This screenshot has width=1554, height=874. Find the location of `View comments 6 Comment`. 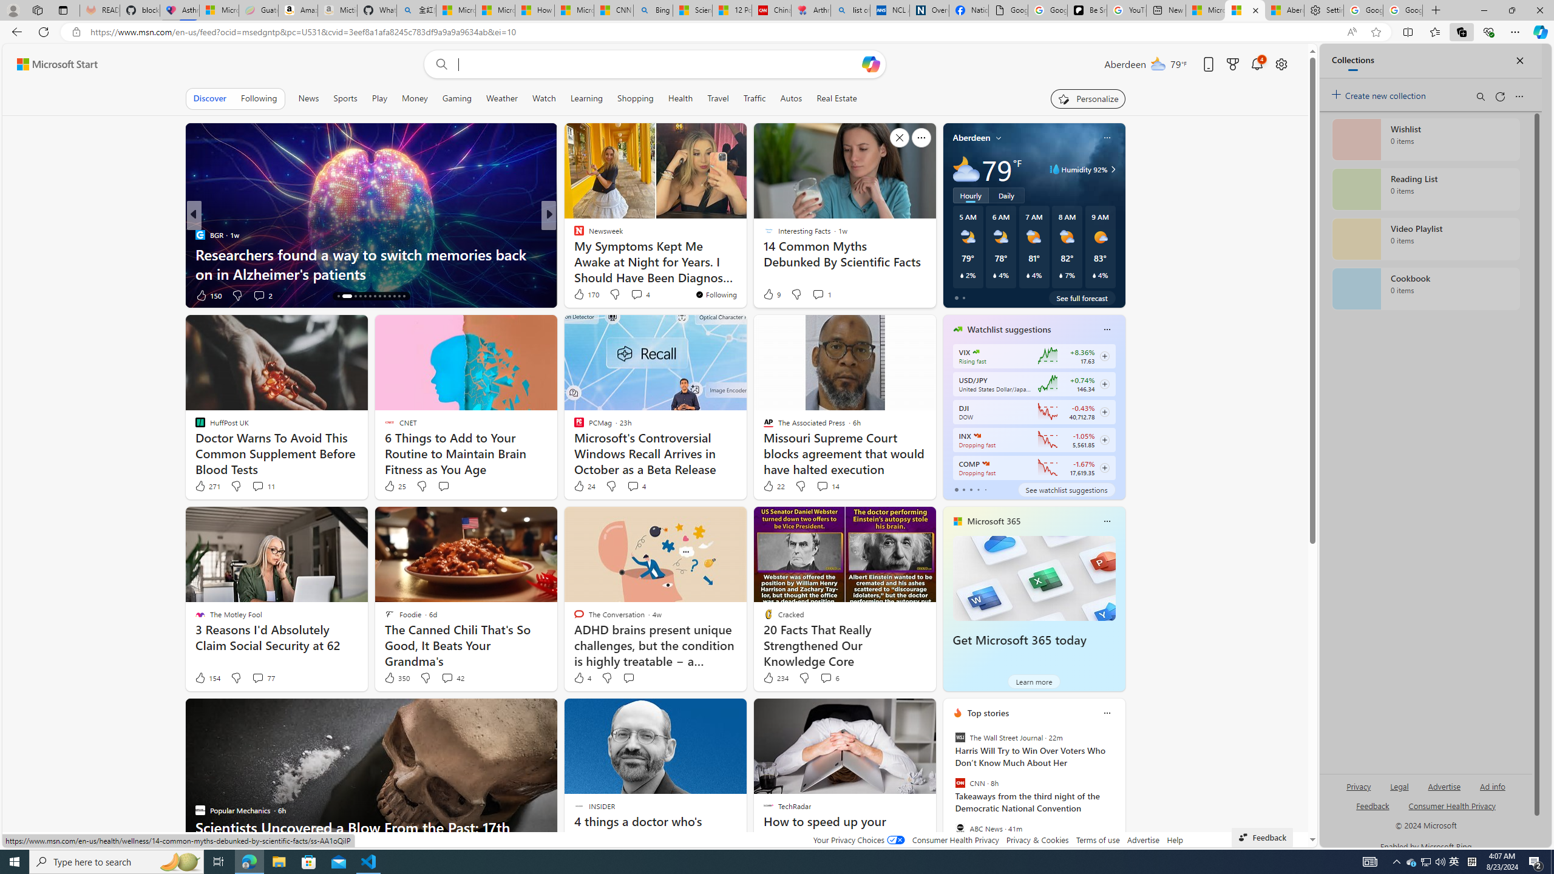

View comments 6 Comment is located at coordinates (829, 677).